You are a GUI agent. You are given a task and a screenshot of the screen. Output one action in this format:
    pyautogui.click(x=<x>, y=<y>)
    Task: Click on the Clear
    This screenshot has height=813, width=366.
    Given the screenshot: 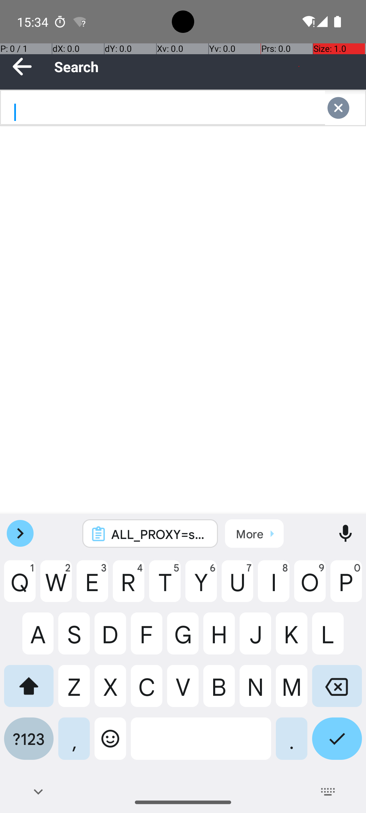 What is the action you would take?
    pyautogui.click(x=345, y=108)
    